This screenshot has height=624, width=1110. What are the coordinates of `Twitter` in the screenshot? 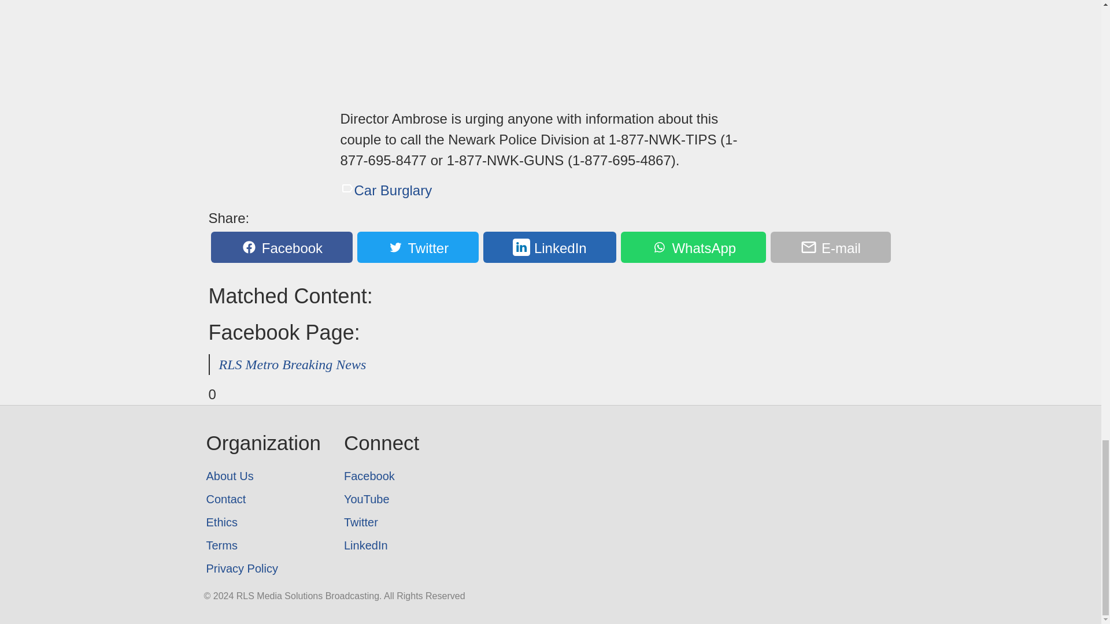 It's located at (417, 247).